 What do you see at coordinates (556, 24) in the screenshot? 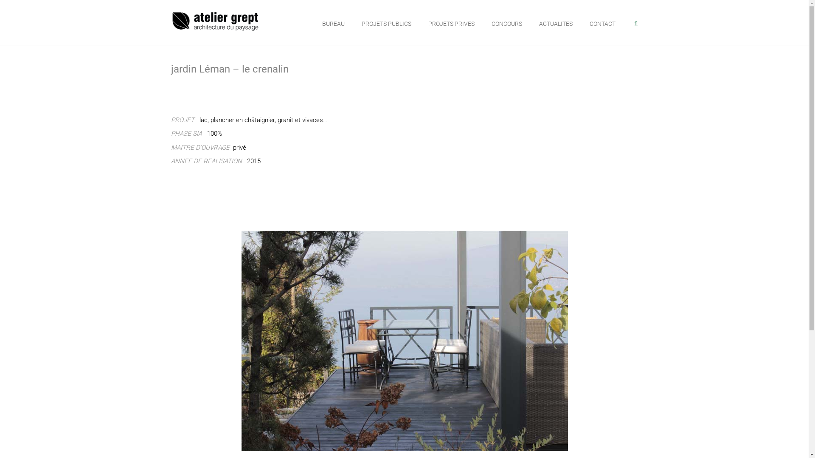
I see `ACTUALITES` at bounding box center [556, 24].